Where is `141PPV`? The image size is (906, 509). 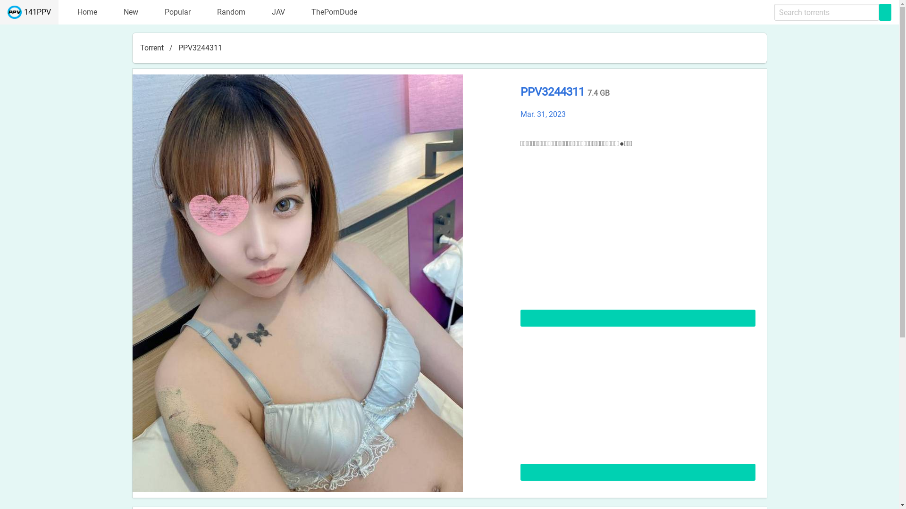
141PPV is located at coordinates (29, 12).